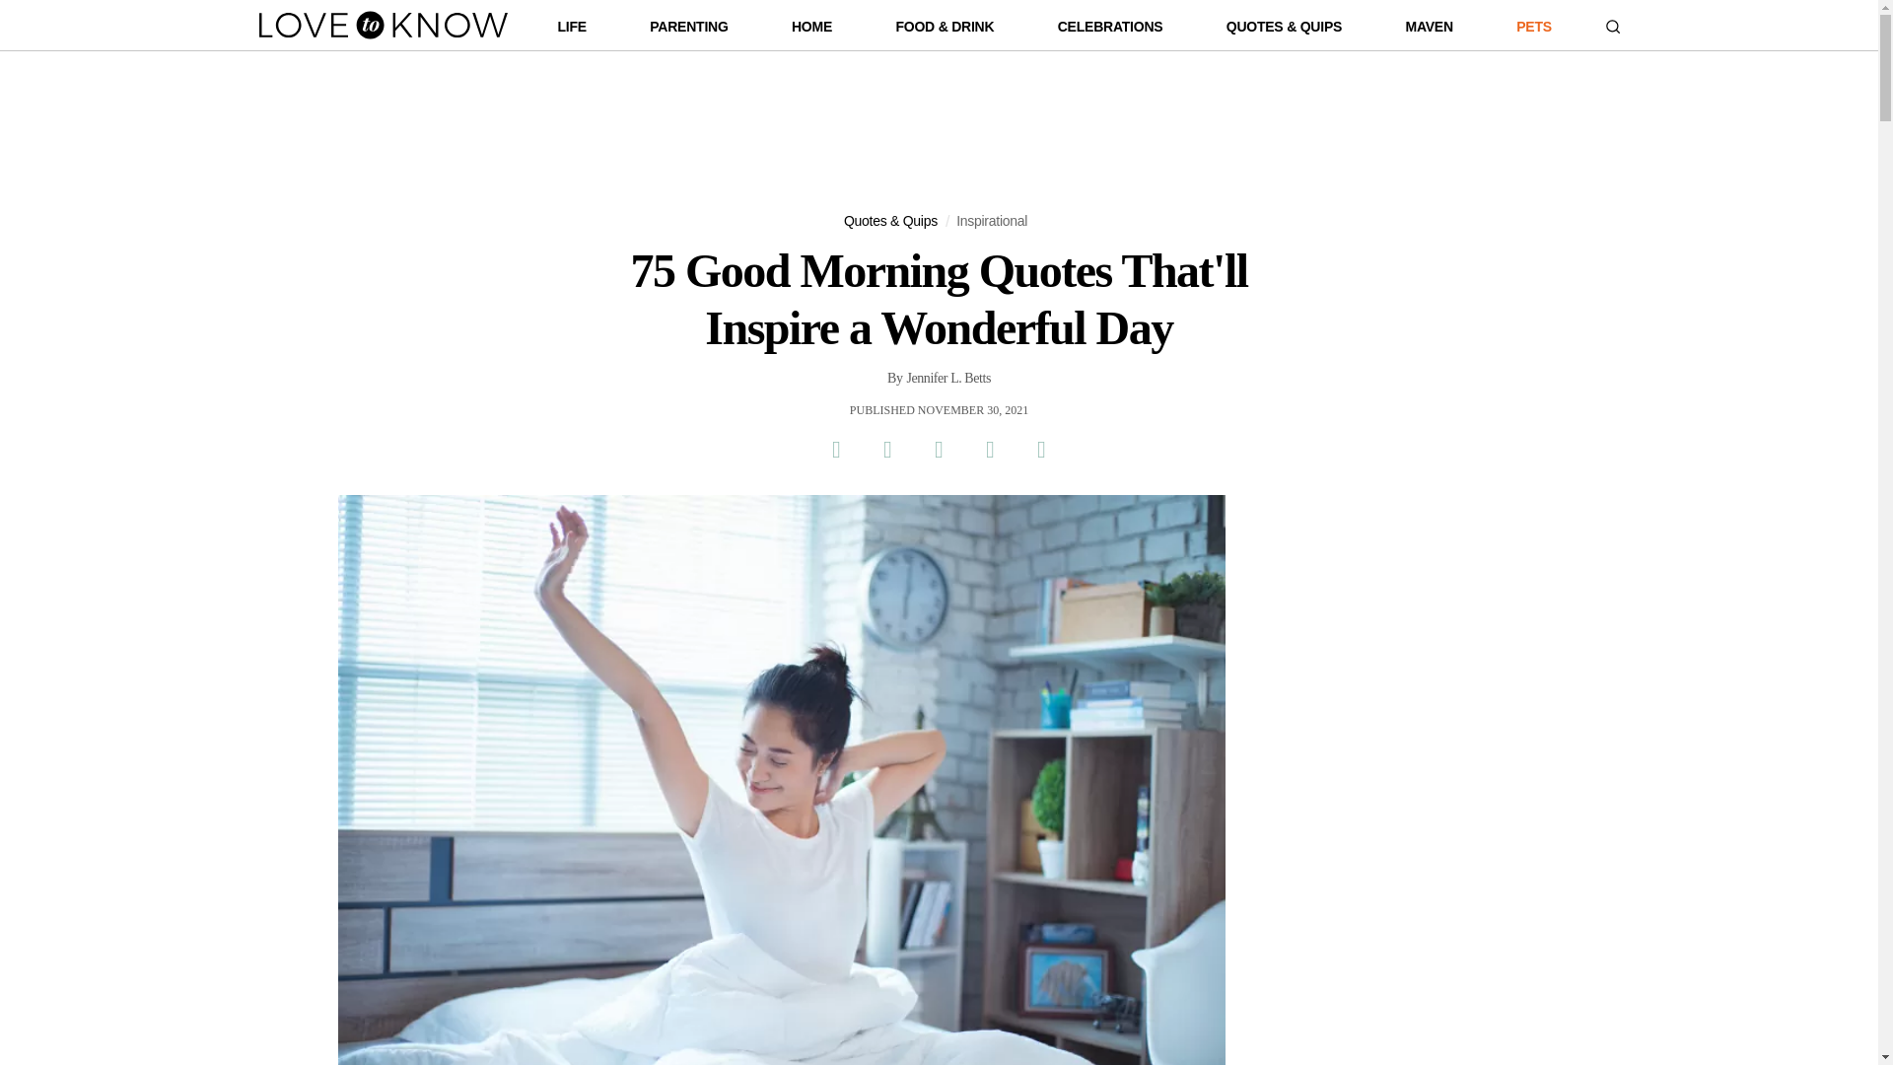 This screenshot has width=1893, height=1065. I want to click on HOME, so click(811, 31).